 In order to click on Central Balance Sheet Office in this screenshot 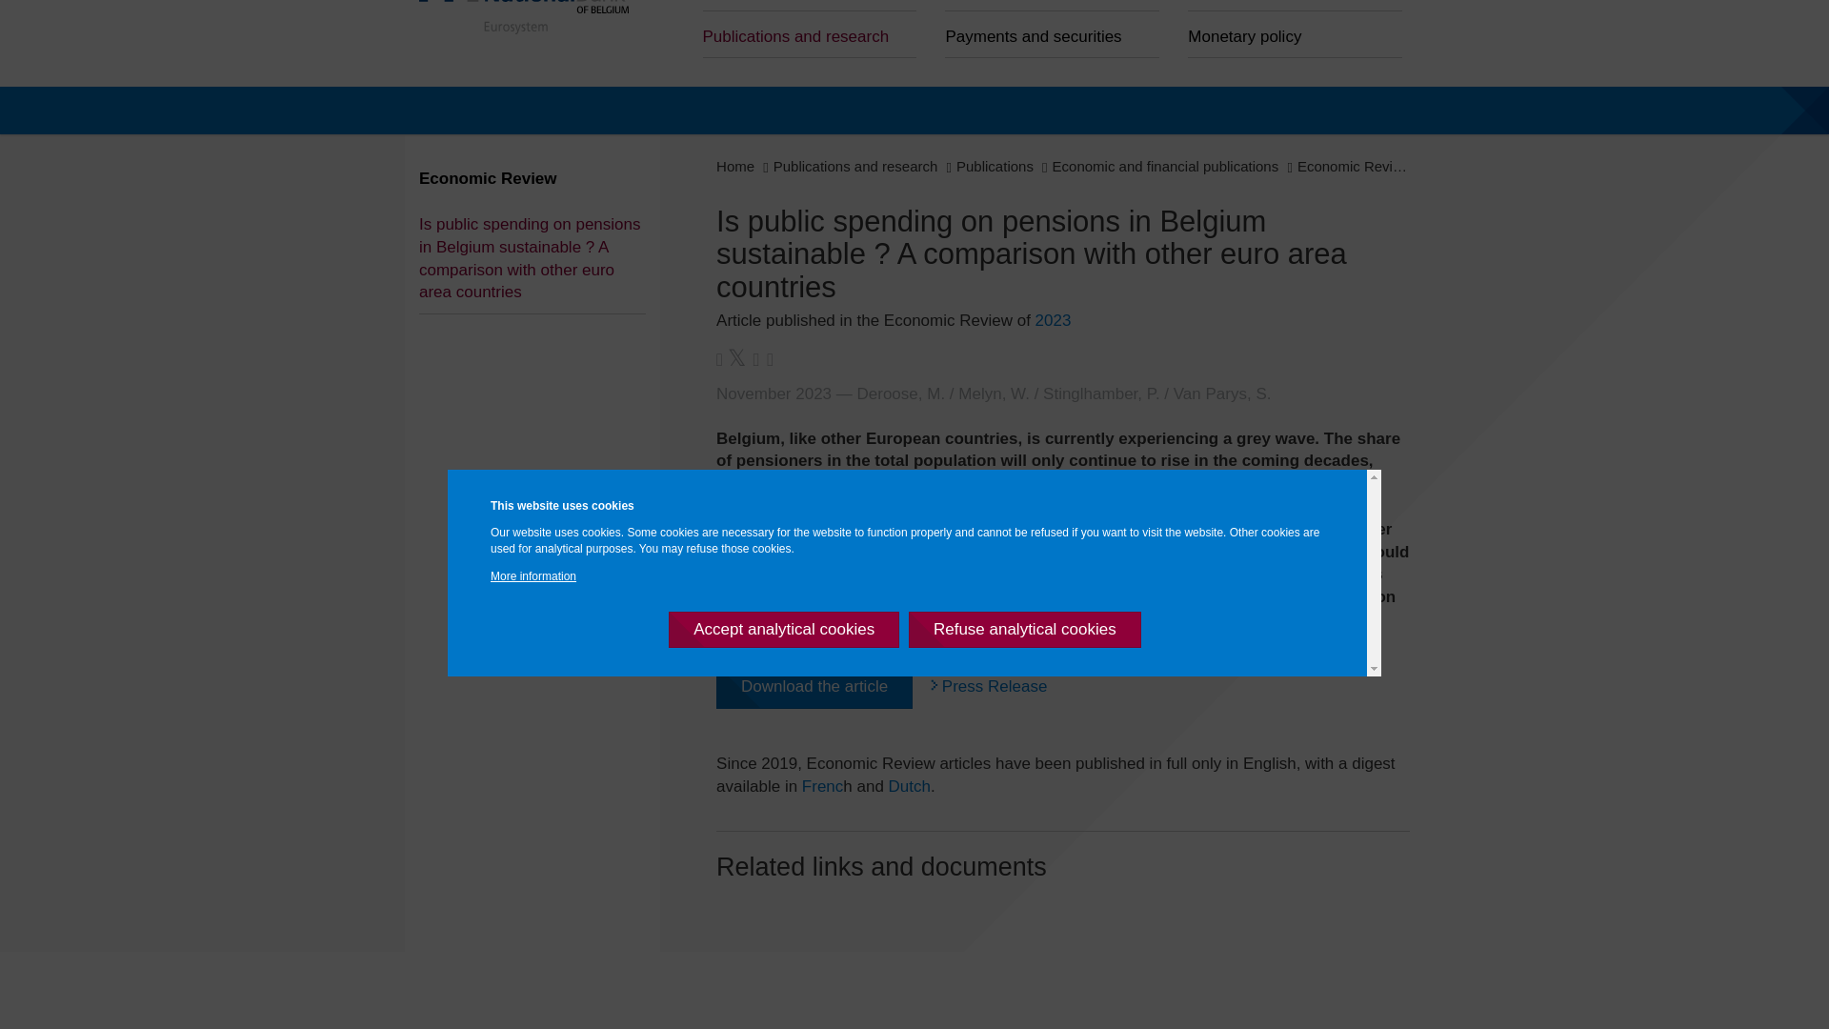, I will do `click(802, 6)`.